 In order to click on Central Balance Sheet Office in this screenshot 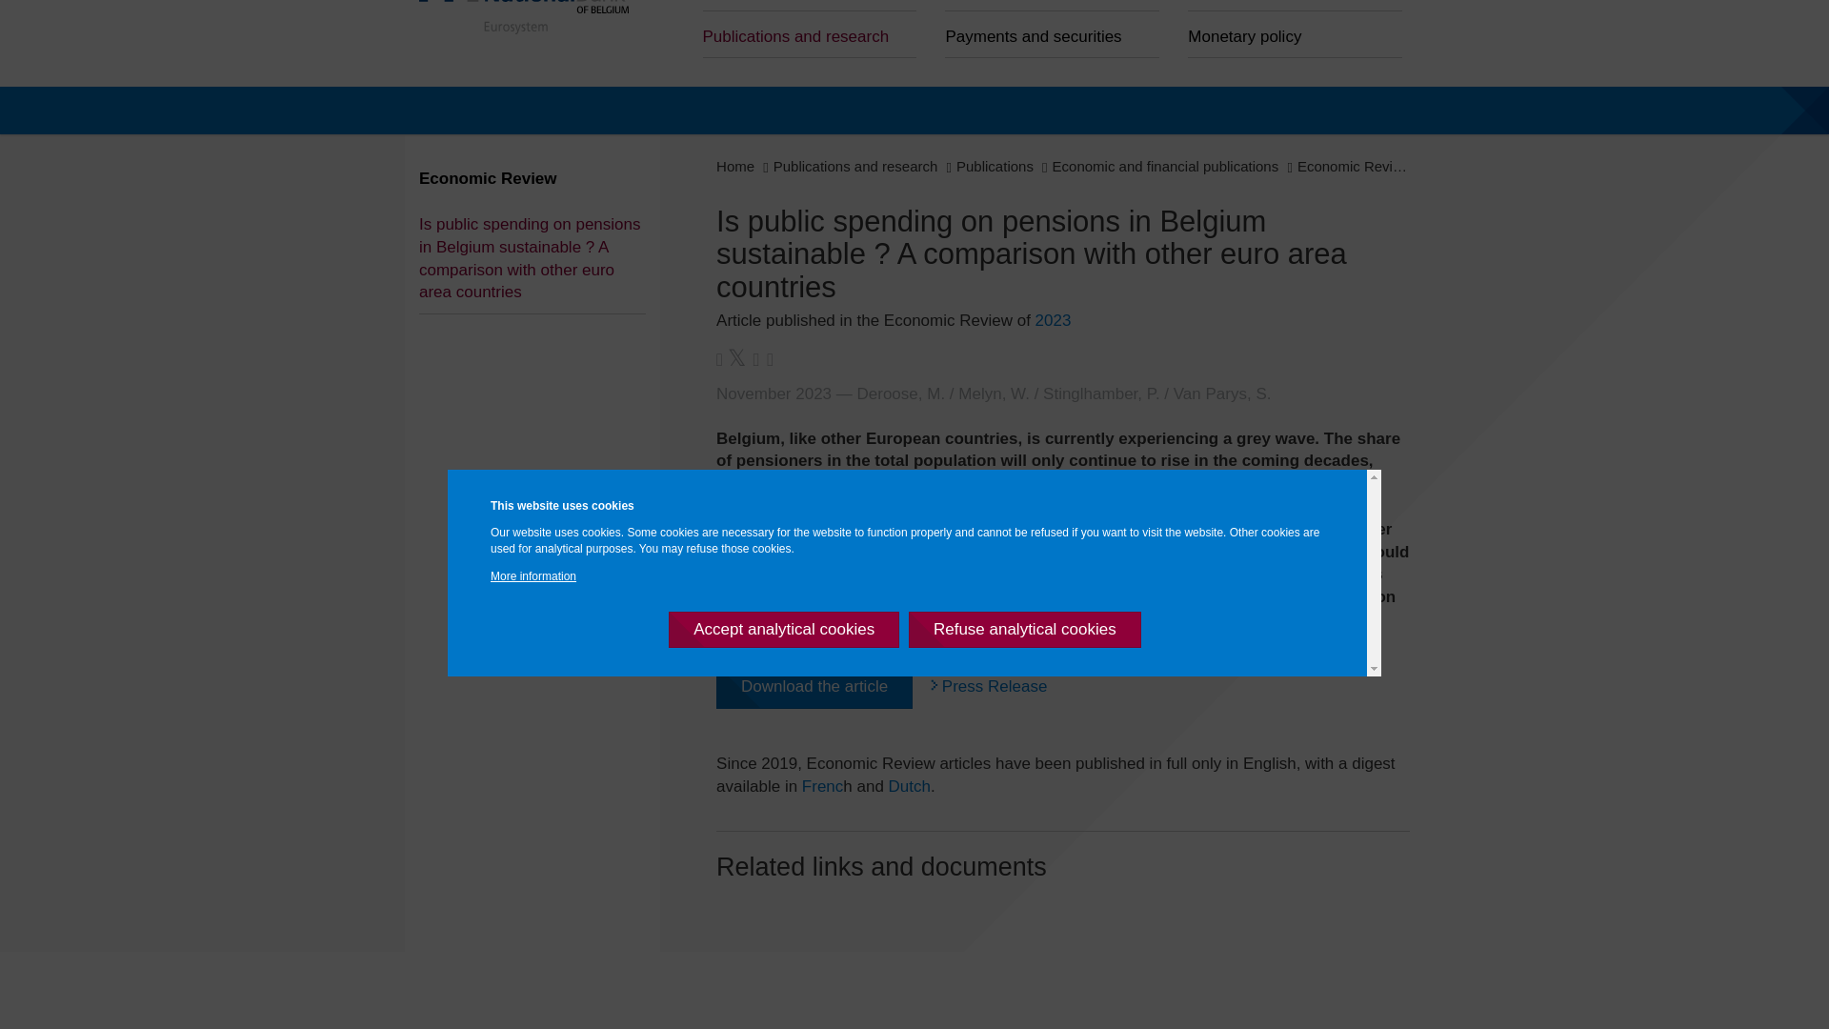, I will do `click(802, 6)`.